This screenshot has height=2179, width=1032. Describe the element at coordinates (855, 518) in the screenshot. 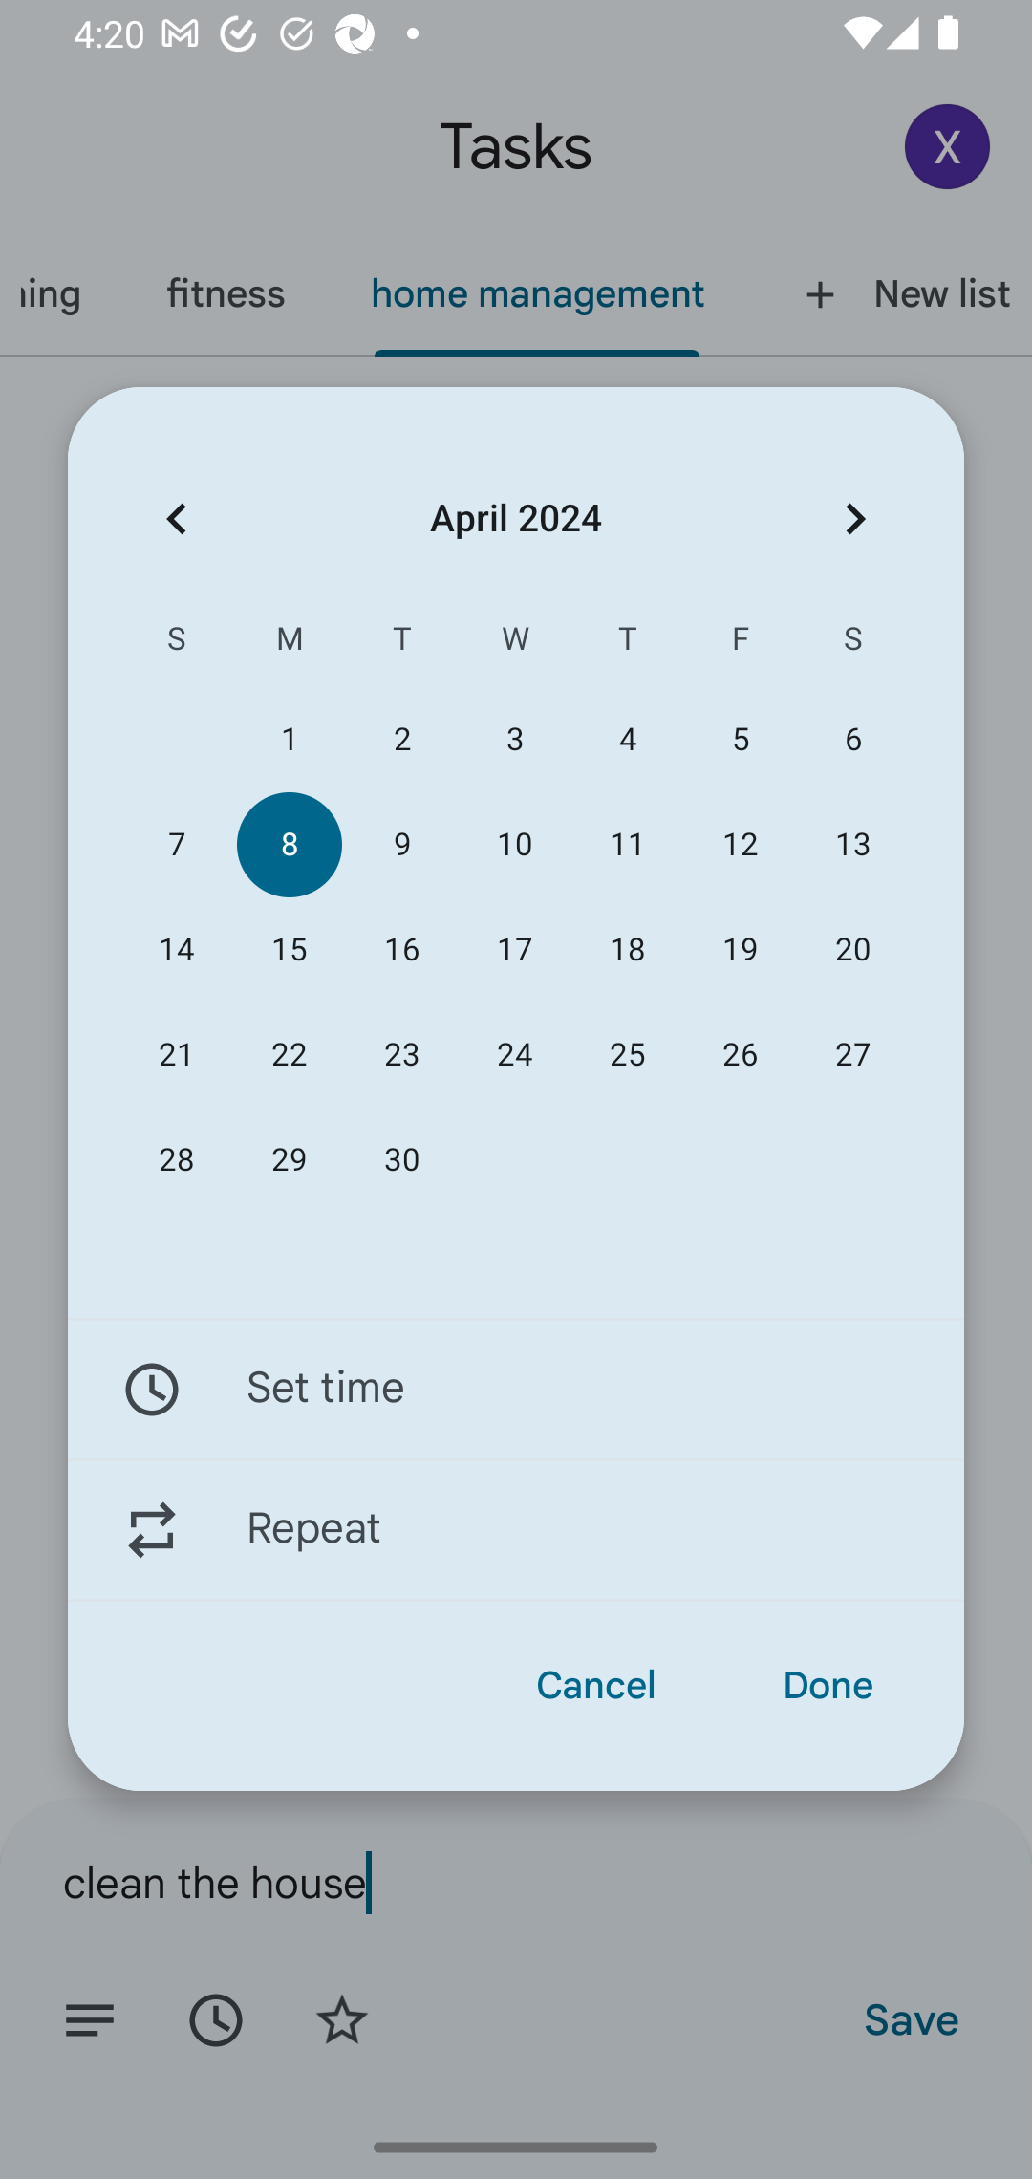

I see `Next month` at that location.